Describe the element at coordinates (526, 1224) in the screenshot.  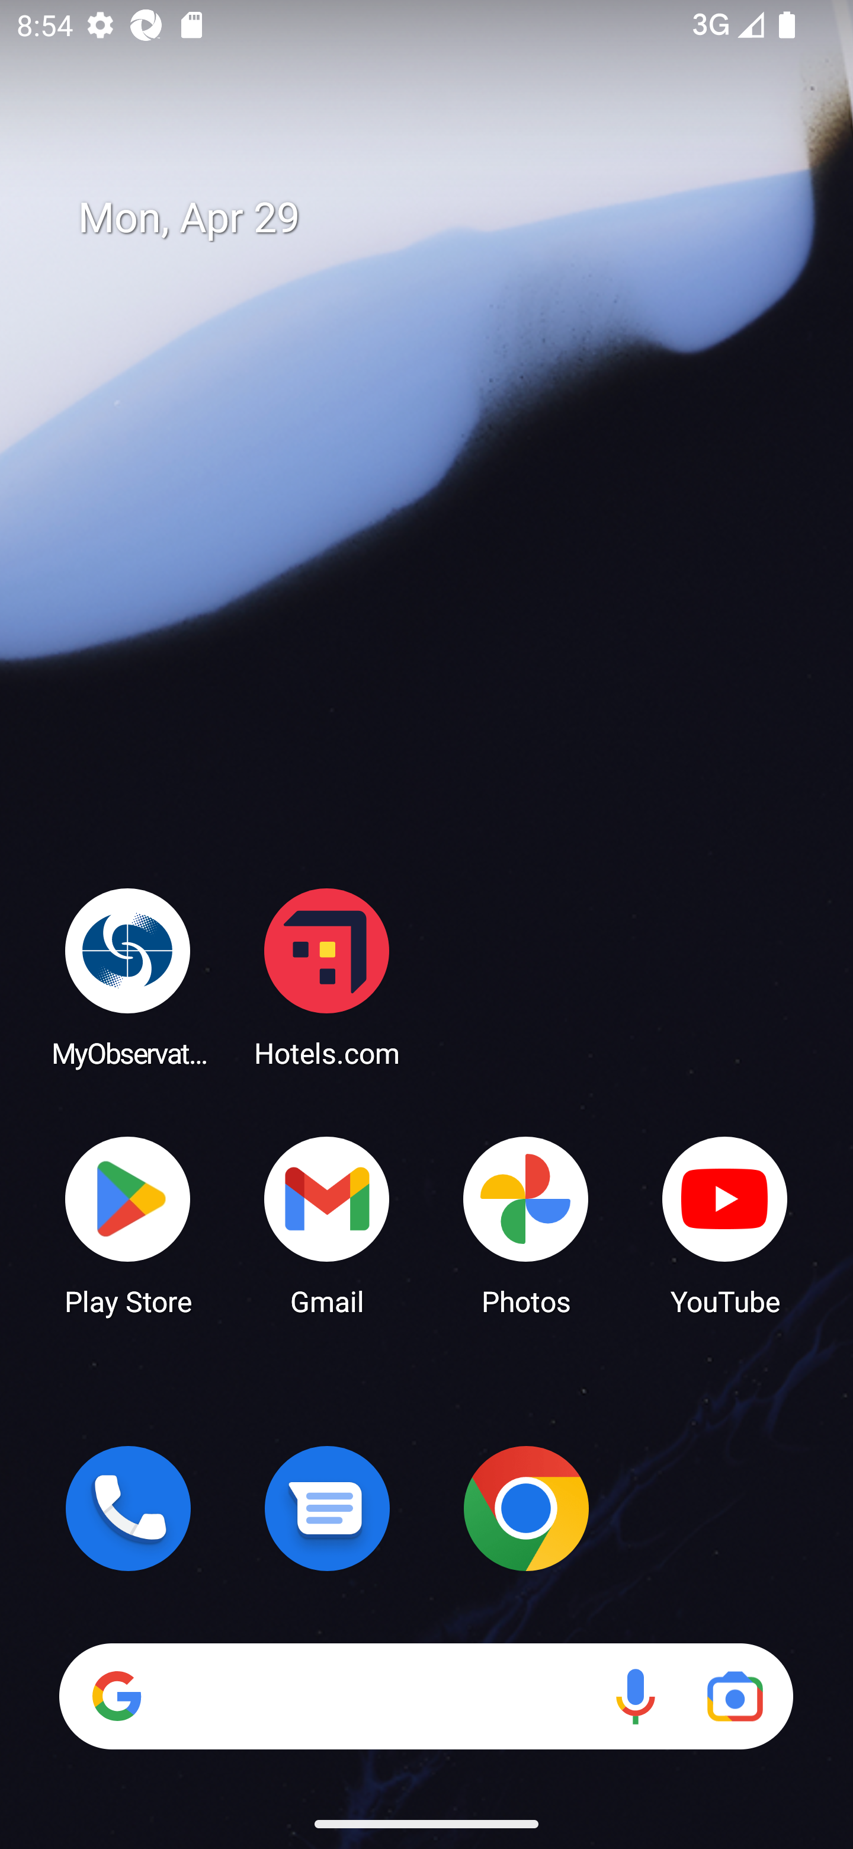
I see `Photos` at that location.